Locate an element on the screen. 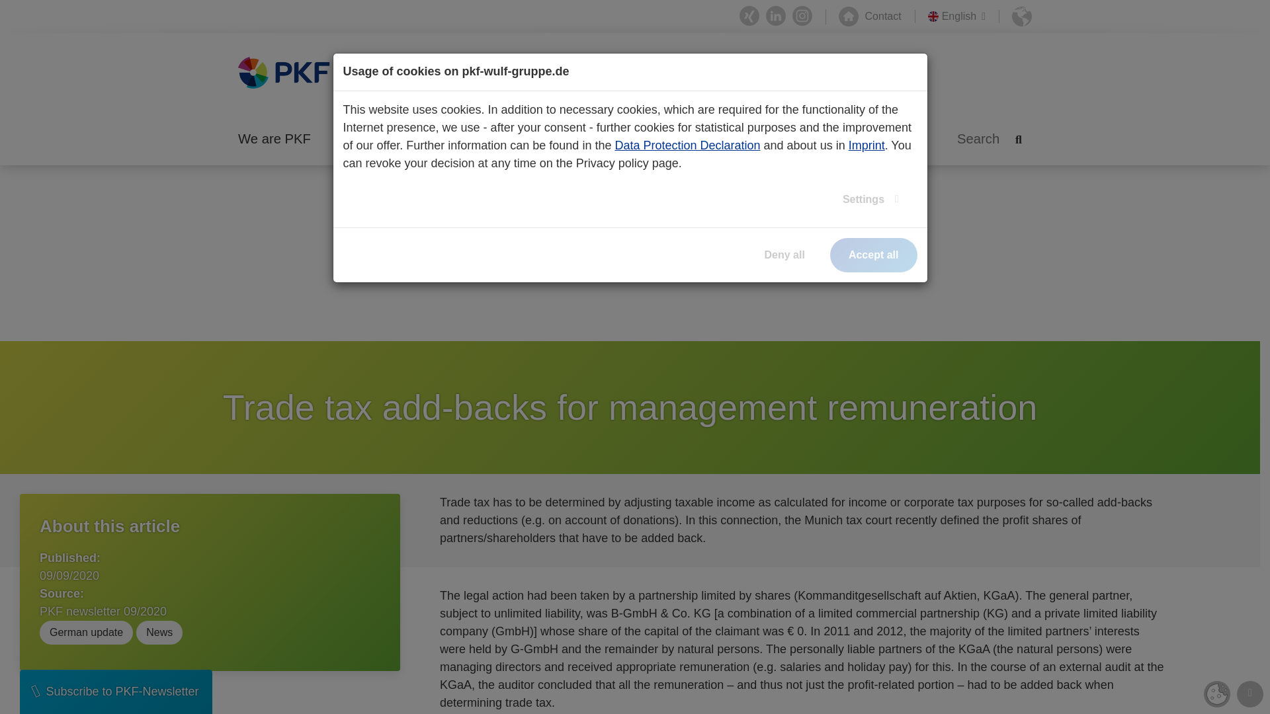  PKF International is located at coordinates (1021, 16).